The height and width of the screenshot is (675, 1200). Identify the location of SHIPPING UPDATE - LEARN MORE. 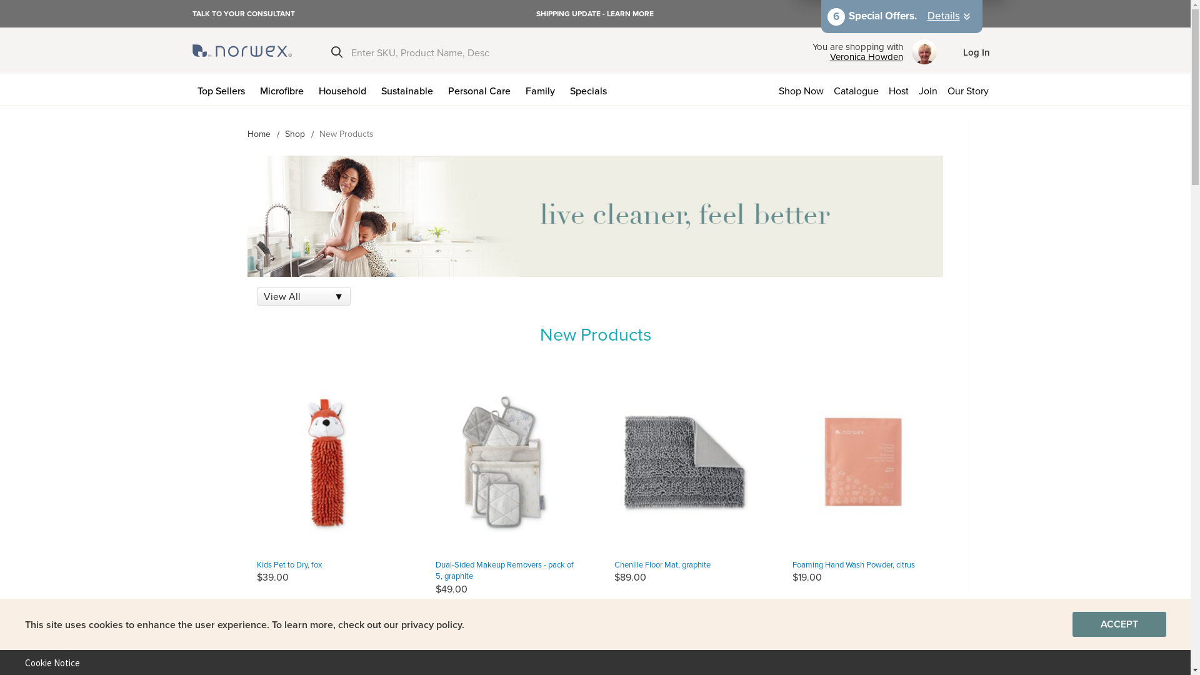
(595, 14).